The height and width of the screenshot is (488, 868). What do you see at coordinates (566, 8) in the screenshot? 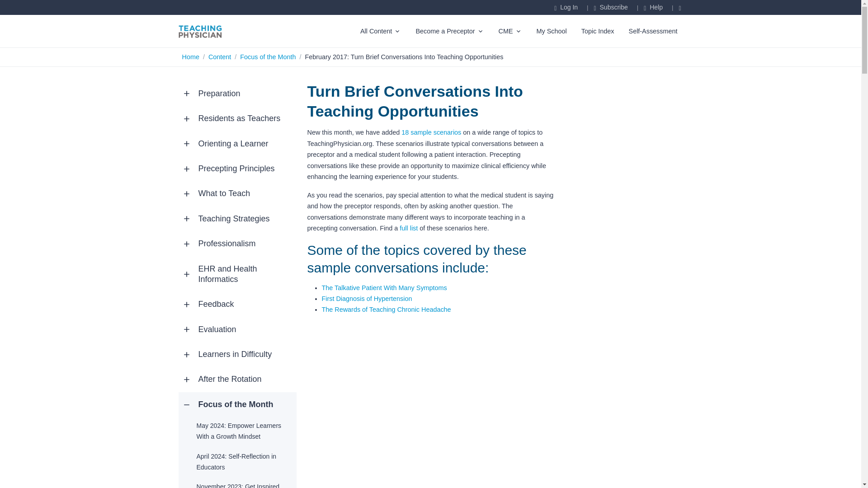
I see `Log In` at bounding box center [566, 8].